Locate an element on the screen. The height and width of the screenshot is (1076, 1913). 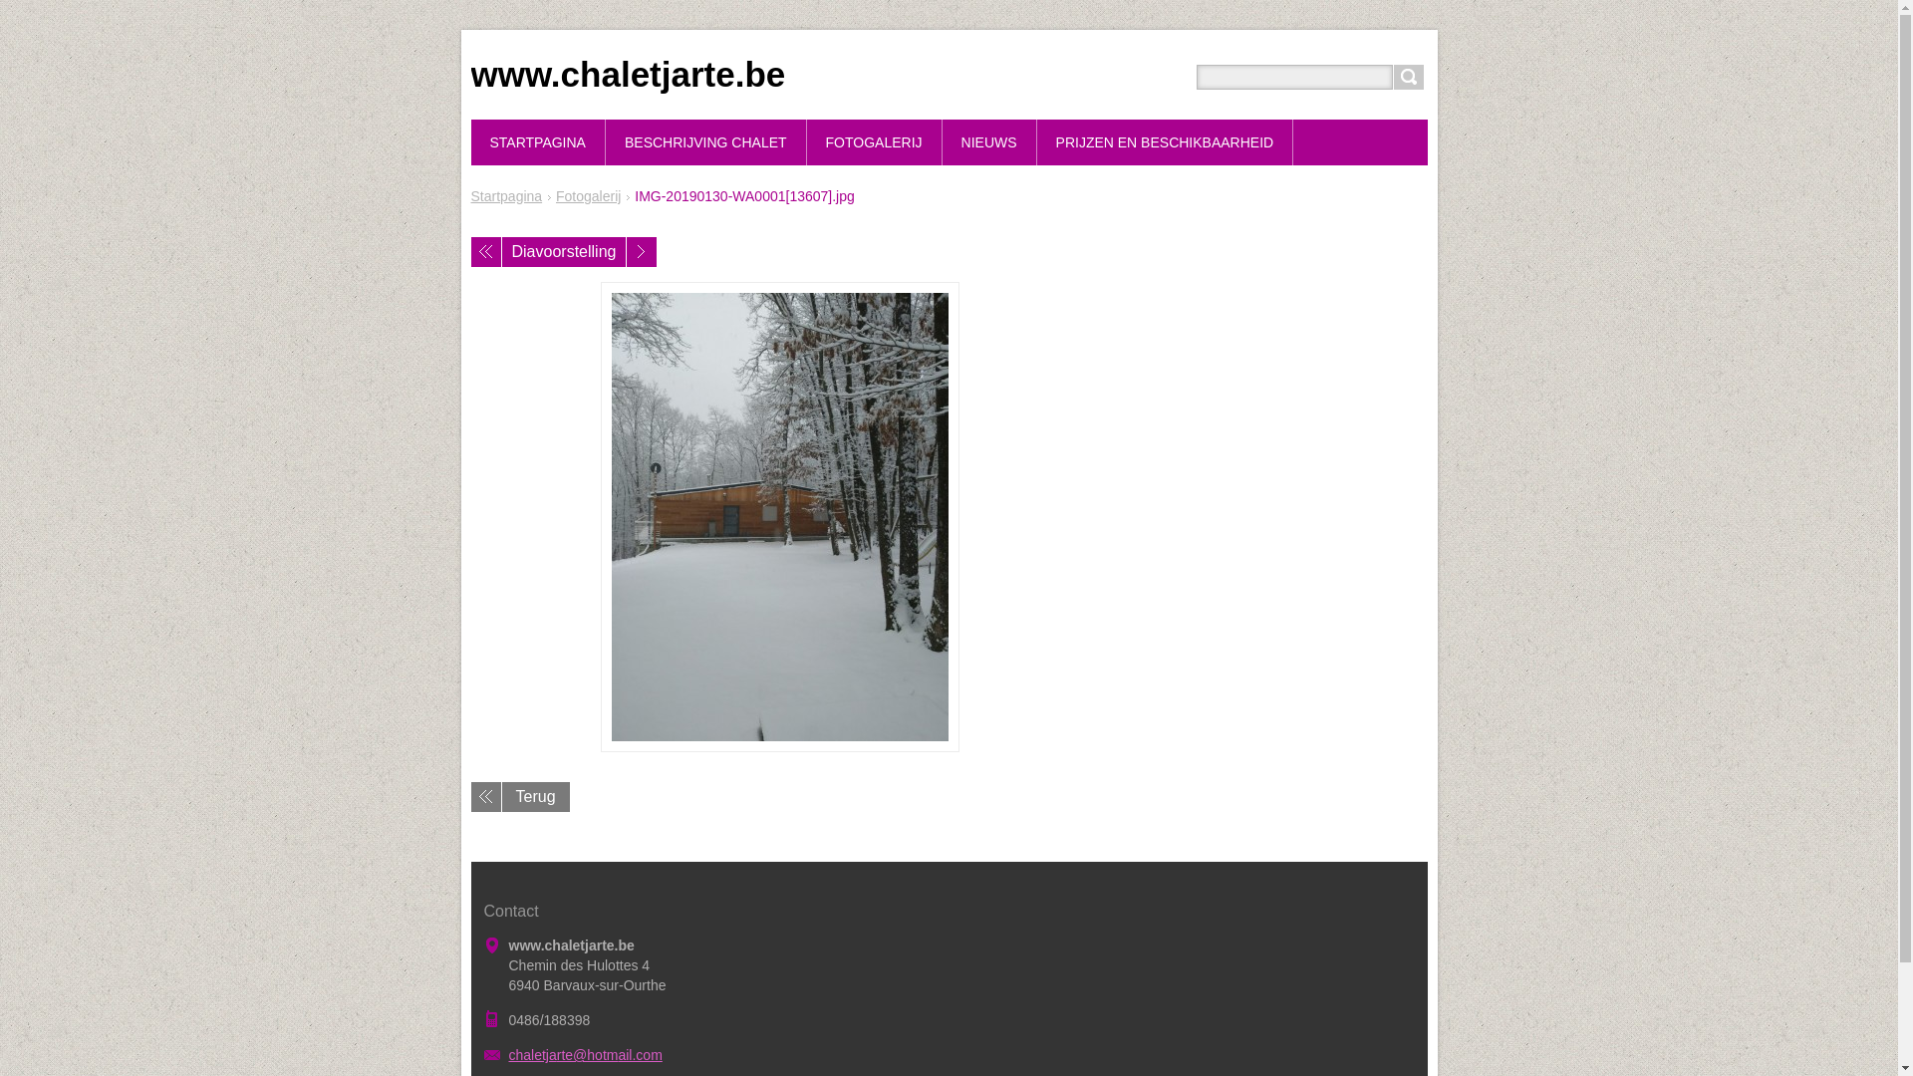
Diavoorstelling is located at coordinates (564, 252).